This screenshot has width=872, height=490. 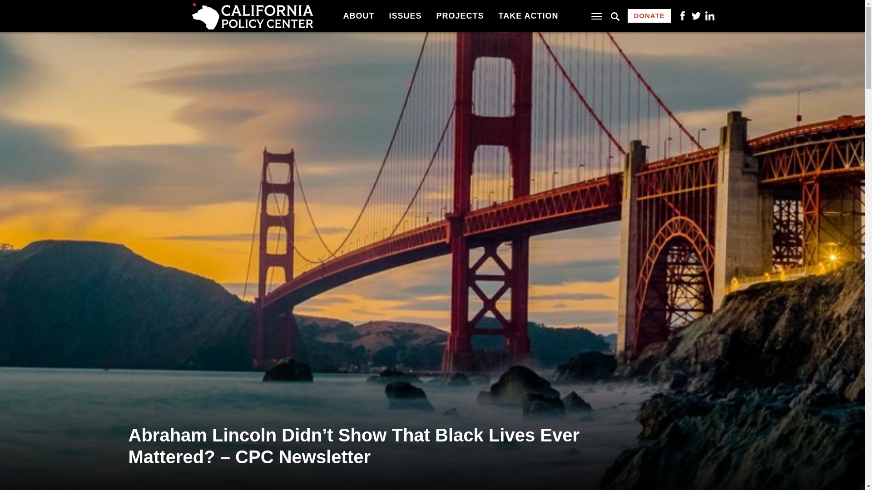 I want to click on Our Team, so click(x=224, y=8).